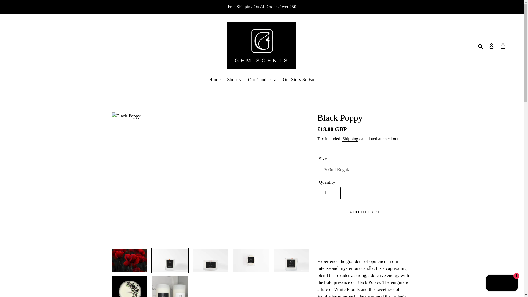  Describe the element at coordinates (215, 80) in the screenshot. I see `Home` at that location.